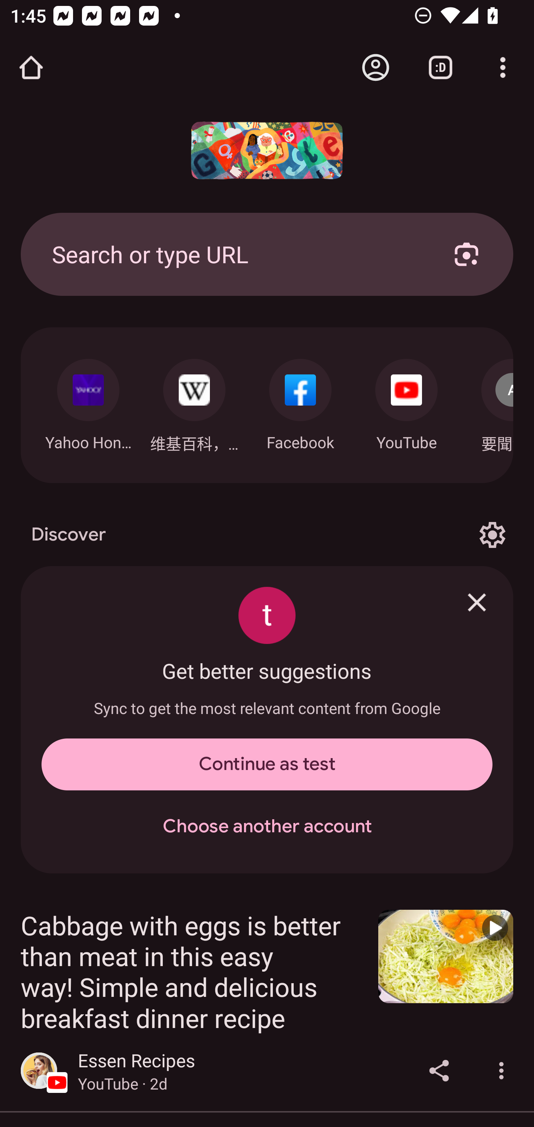 Image resolution: width=534 pixels, height=1127 pixels. What do you see at coordinates (300, 401) in the screenshot?
I see `Navigate: Facebook: m.facebook.com Facebook` at bounding box center [300, 401].